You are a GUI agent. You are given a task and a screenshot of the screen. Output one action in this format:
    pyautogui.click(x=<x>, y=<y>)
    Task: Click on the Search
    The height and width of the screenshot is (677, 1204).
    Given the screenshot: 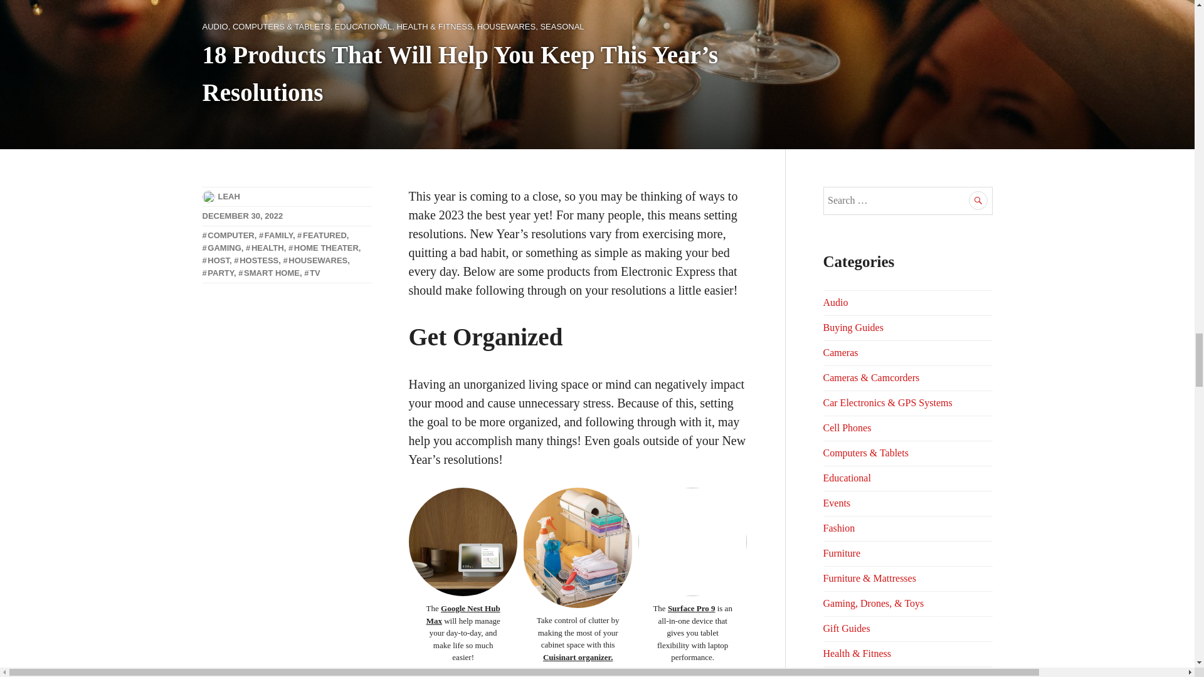 What is the action you would take?
    pyautogui.click(x=978, y=200)
    